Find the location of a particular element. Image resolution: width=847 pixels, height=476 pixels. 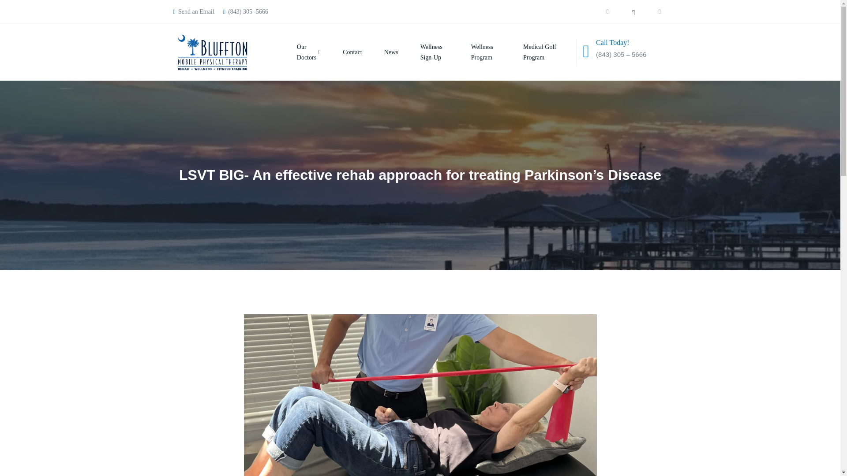

Our Doctors is located at coordinates (297, 52).